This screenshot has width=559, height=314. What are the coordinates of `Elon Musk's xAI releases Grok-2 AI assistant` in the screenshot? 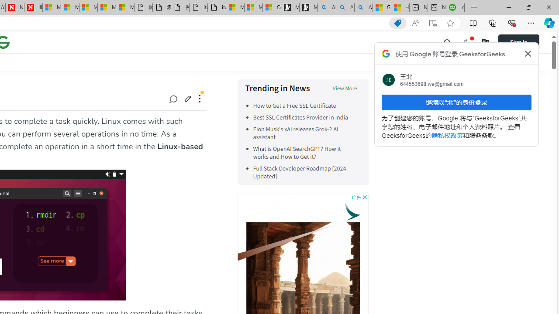 It's located at (305, 133).